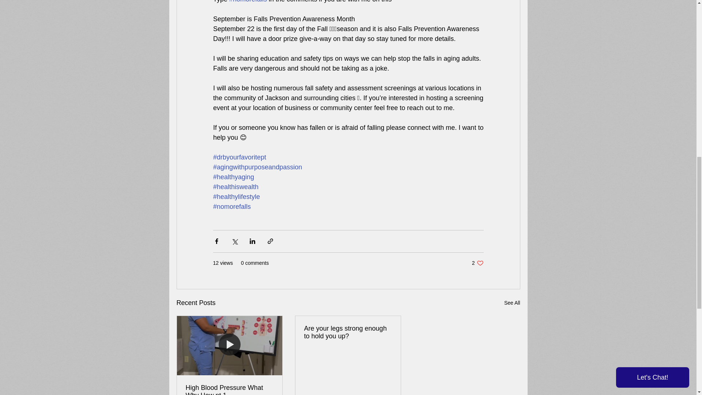 The image size is (702, 395). I want to click on High Blood Pressure What Why How pt 1, so click(348, 332).